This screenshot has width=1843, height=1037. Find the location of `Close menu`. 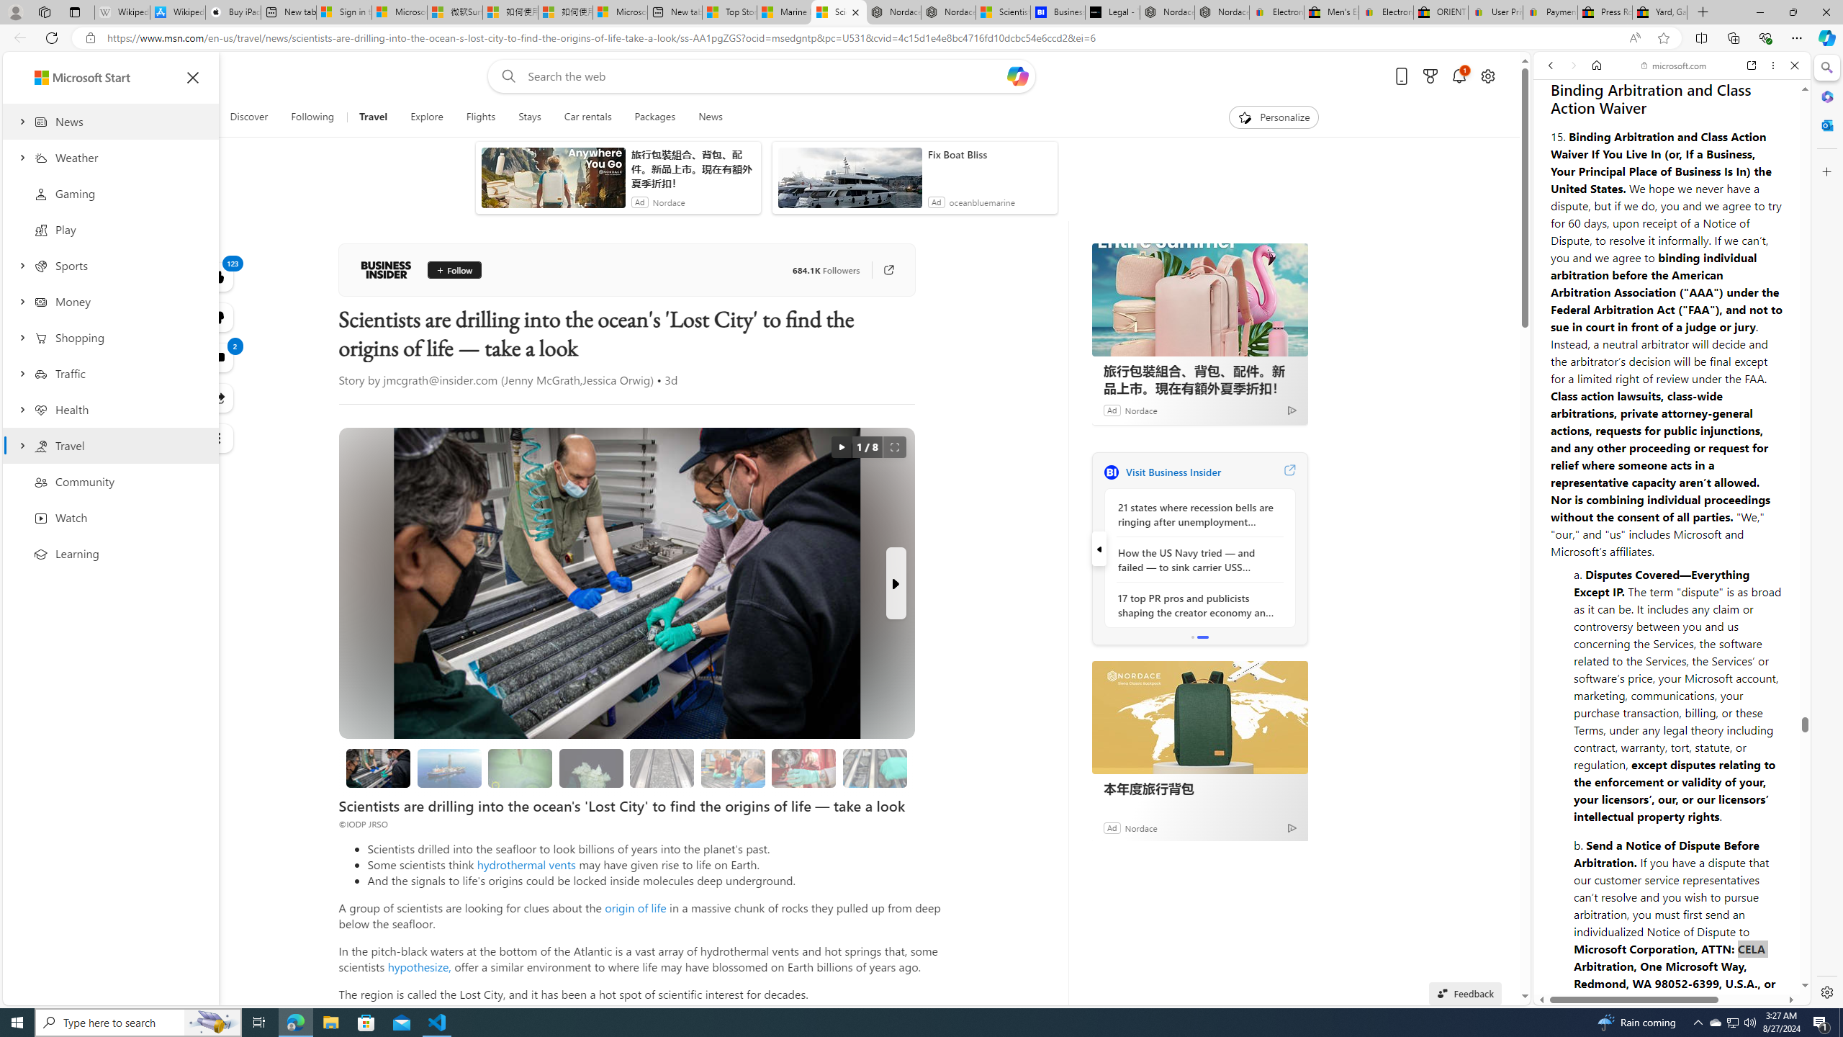

Close menu is located at coordinates (192, 78).